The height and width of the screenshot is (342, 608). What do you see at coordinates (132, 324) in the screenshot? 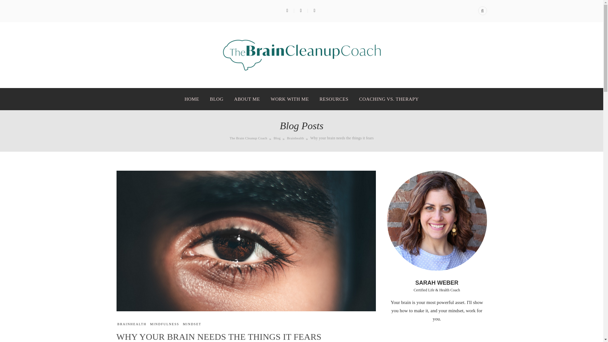
I see `BRAINHEALTH` at bounding box center [132, 324].